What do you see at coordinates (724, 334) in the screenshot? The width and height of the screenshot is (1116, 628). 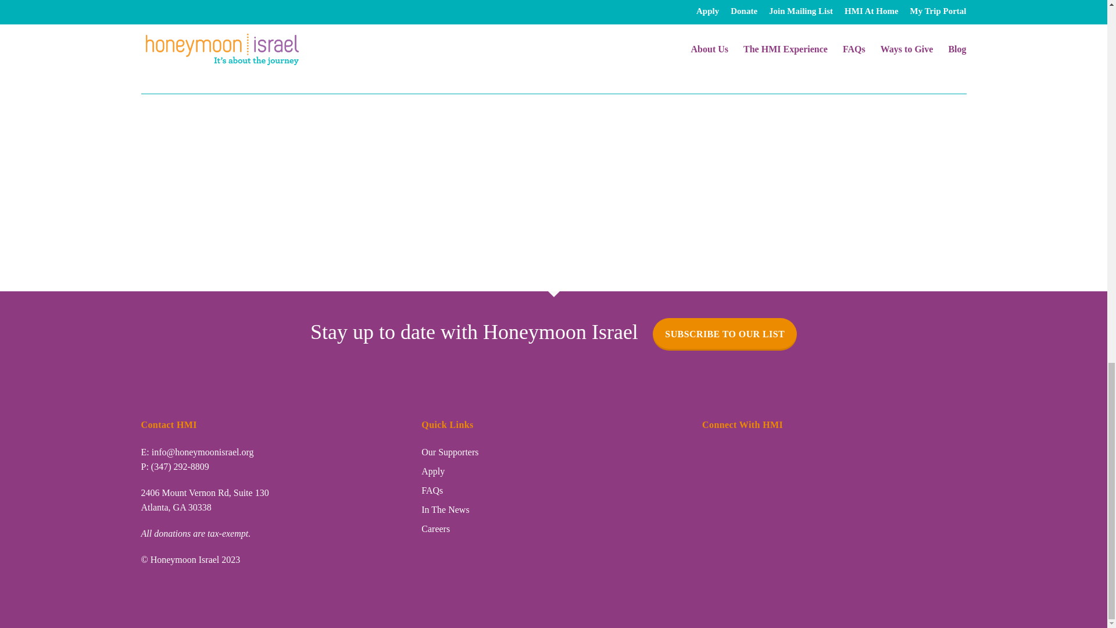 I see `SUBSCRIBE TO OUR LIST` at bounding box center [724, 334].